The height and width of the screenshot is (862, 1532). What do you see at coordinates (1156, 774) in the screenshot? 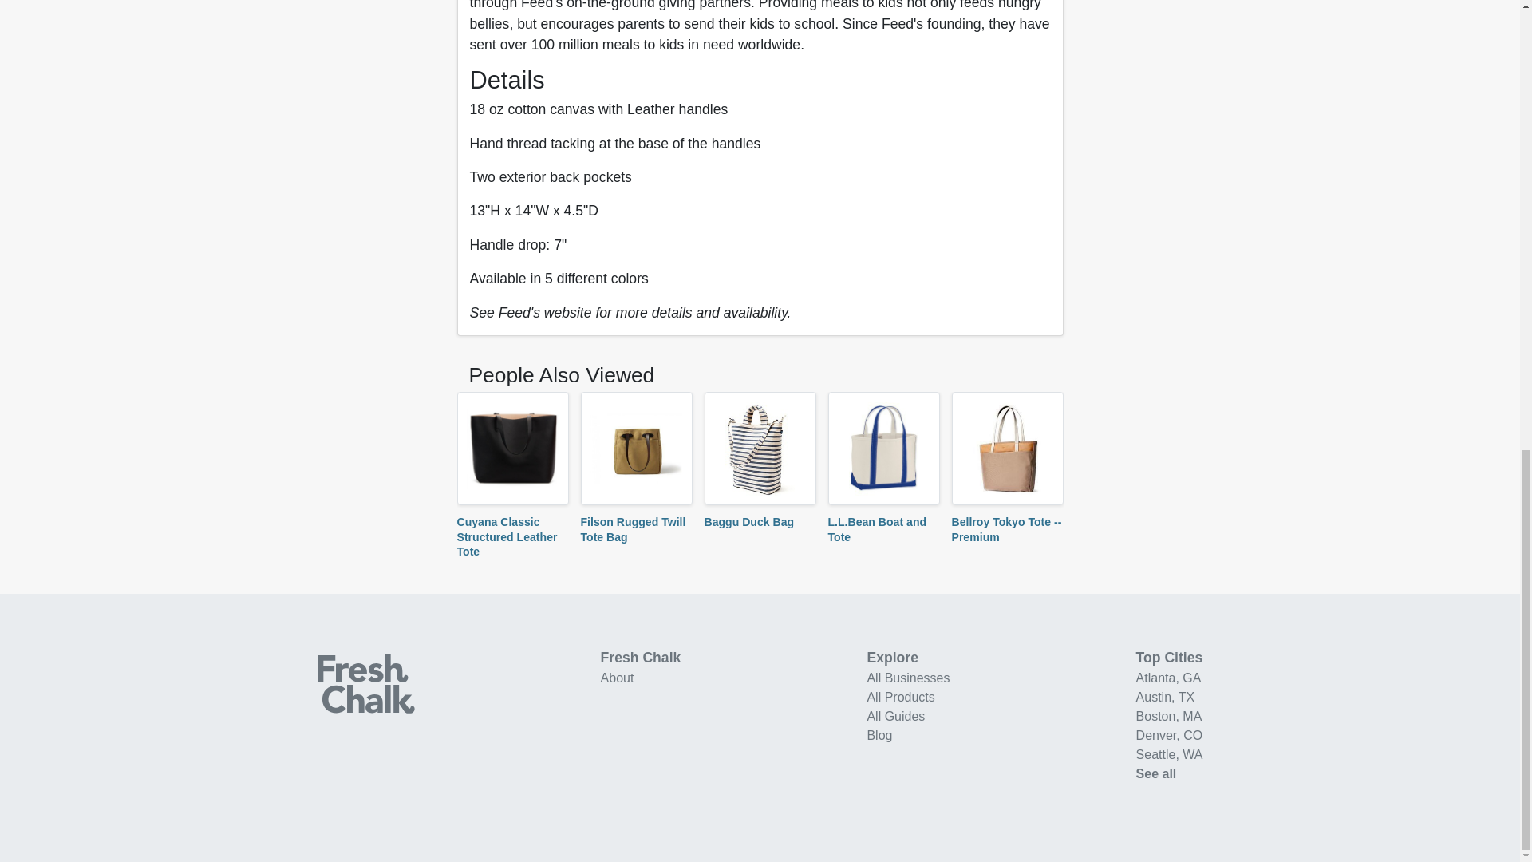
I see `See all` at bounding box center [1156, 774].